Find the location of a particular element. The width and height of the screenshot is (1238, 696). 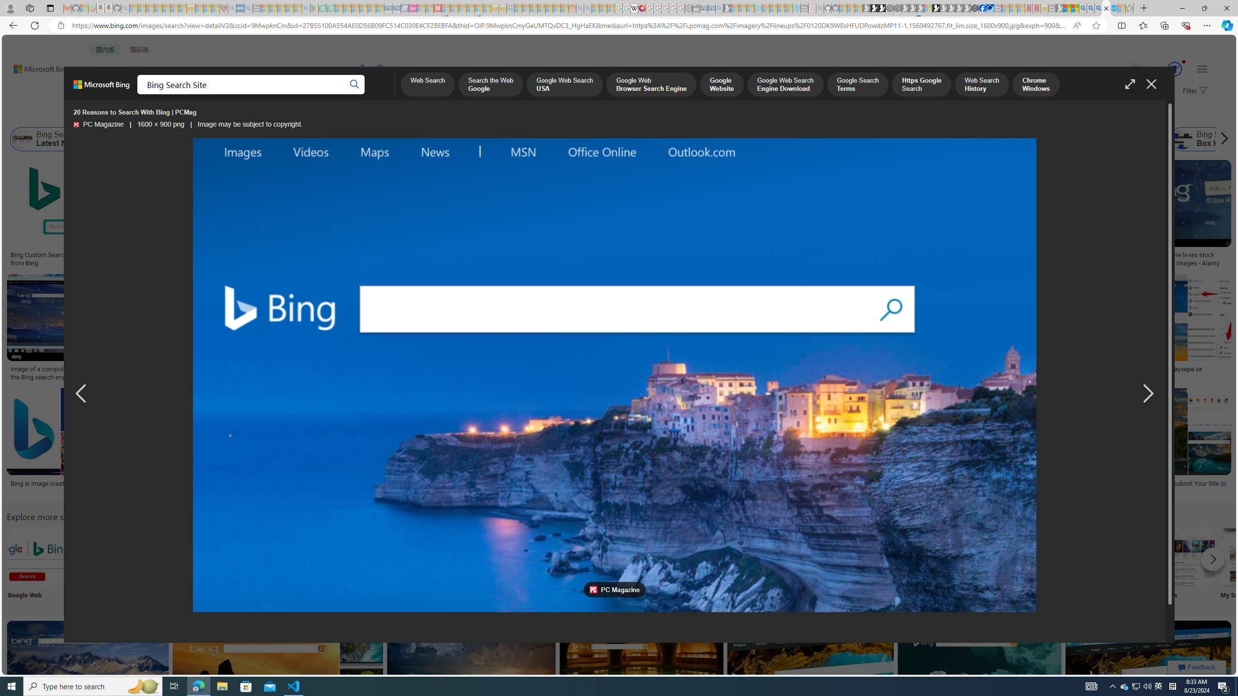

2009 Bing officially replaced Live Search on June 3 - Search is located at coordinates (1091, 8).